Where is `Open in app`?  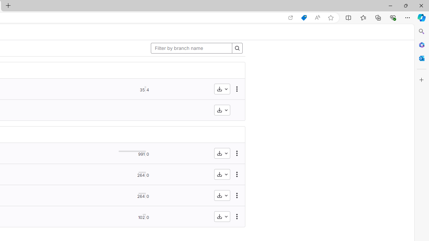 Open in app is located at coordinates (291, 18).